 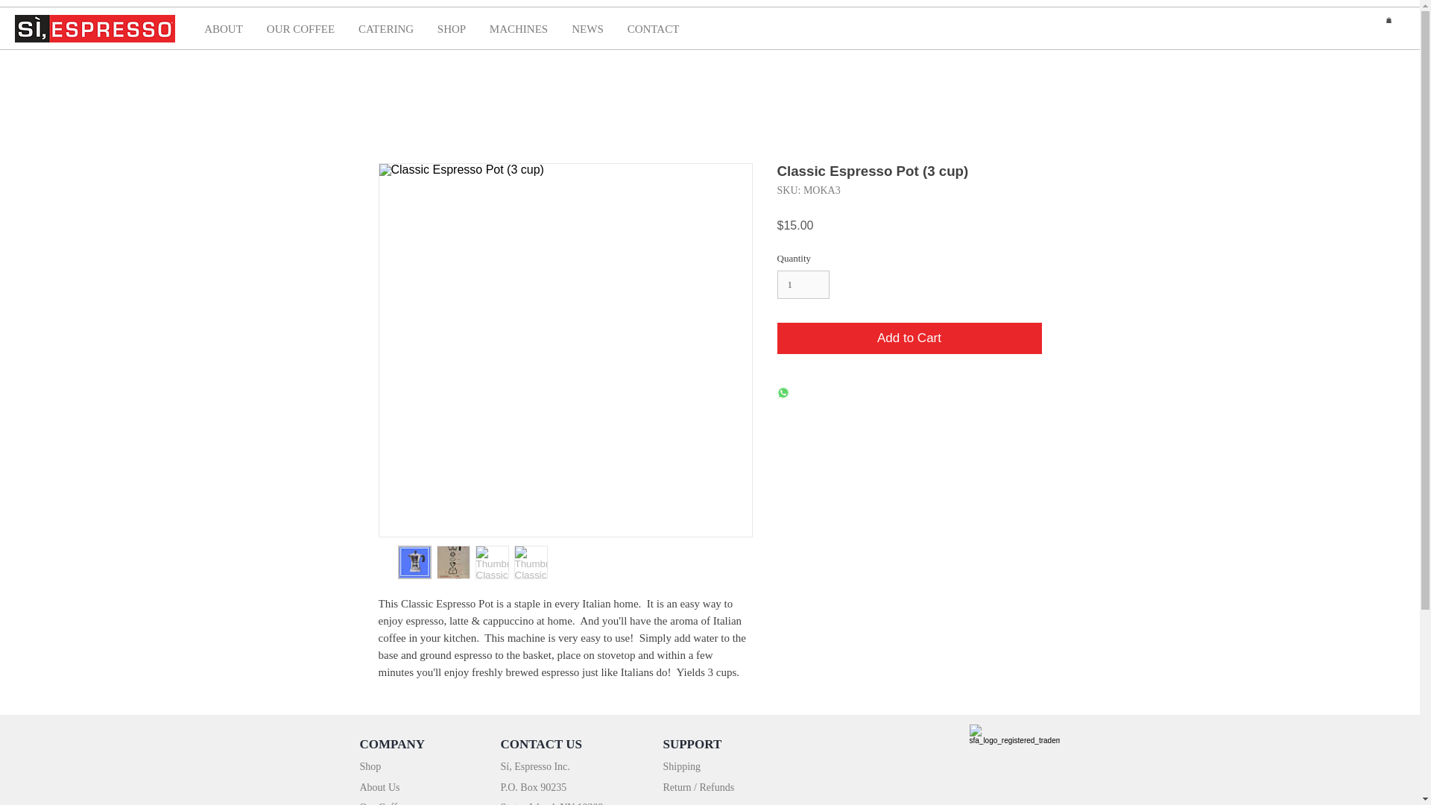 What do you see at coordinates (370, 765) in the screenshot?
I see `Shop` at bounding box center [370, 765].